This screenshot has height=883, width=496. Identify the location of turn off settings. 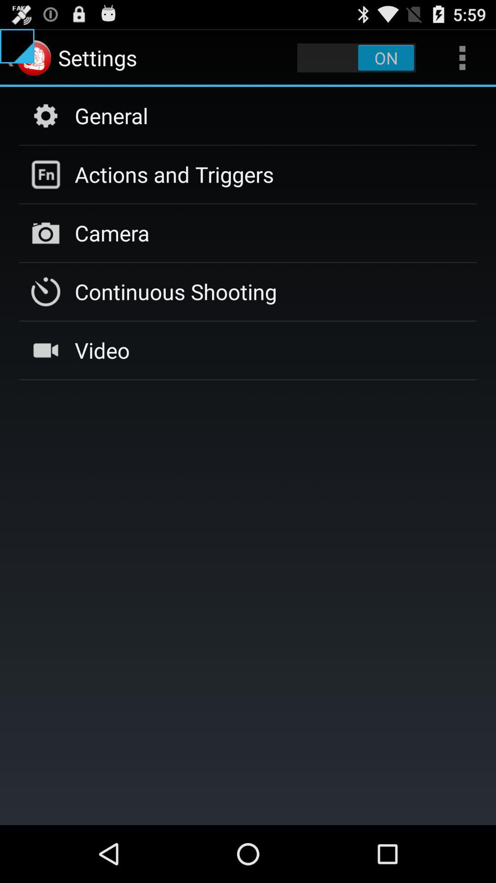
(356, 58).